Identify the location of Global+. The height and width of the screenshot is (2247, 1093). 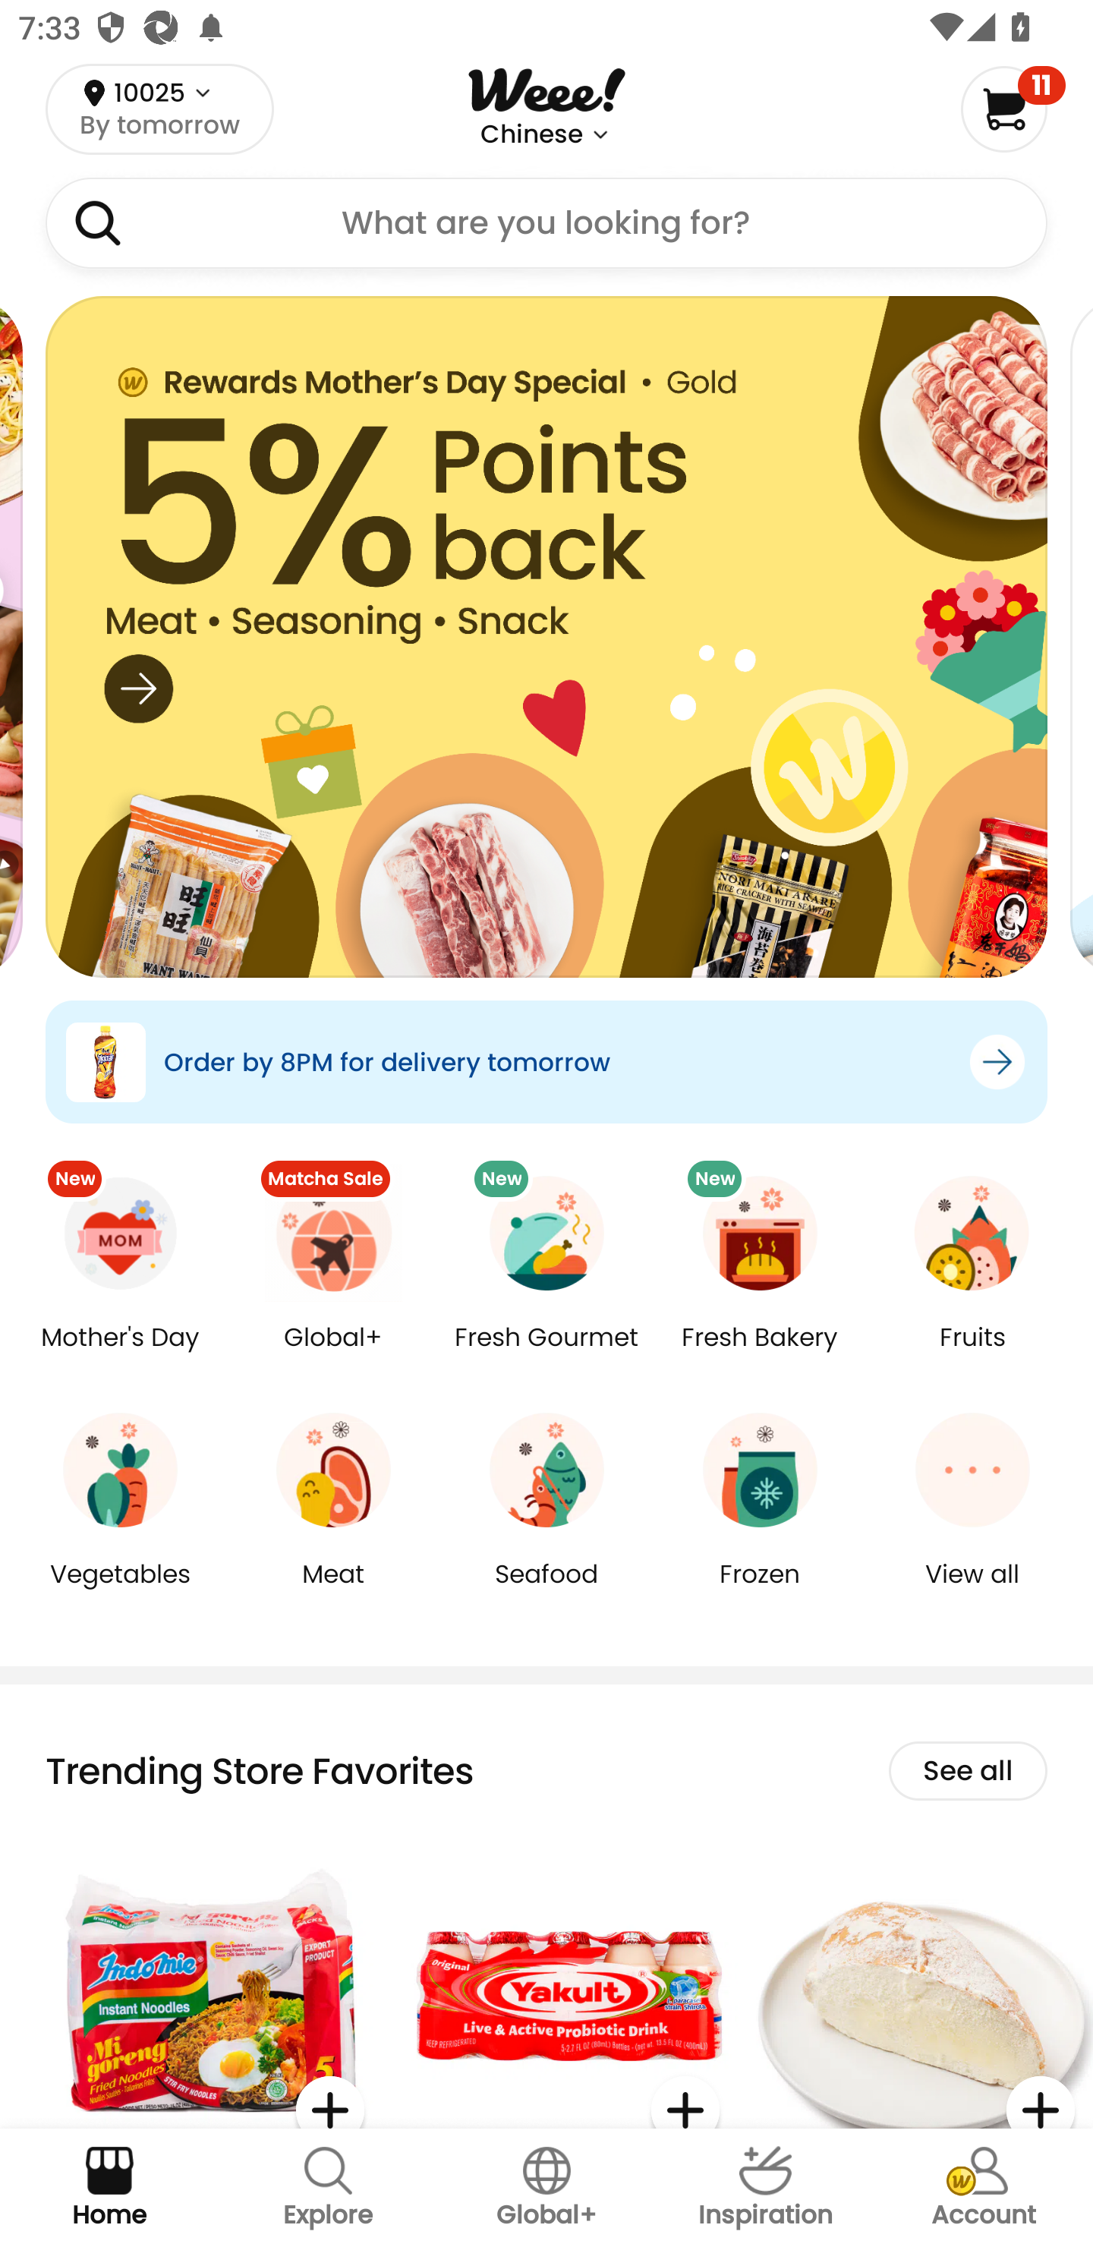
(546, 2188).